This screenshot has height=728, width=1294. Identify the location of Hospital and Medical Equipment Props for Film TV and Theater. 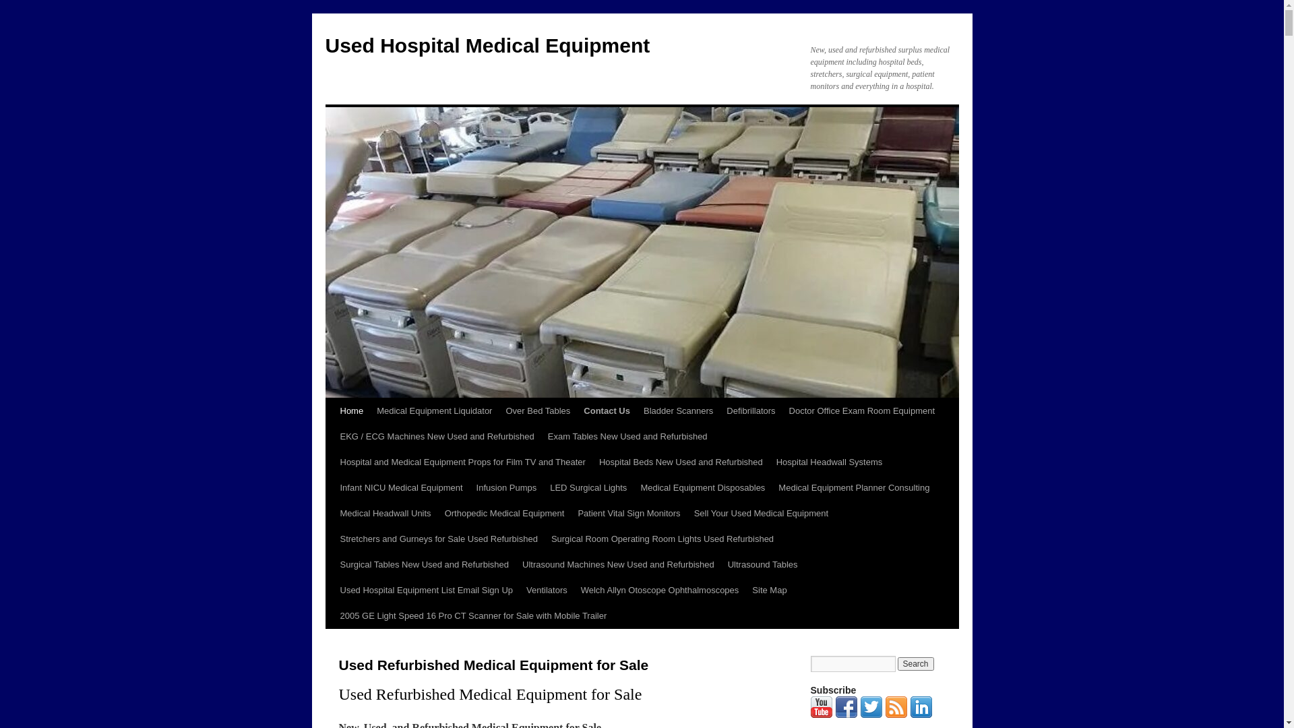
(462, 462).